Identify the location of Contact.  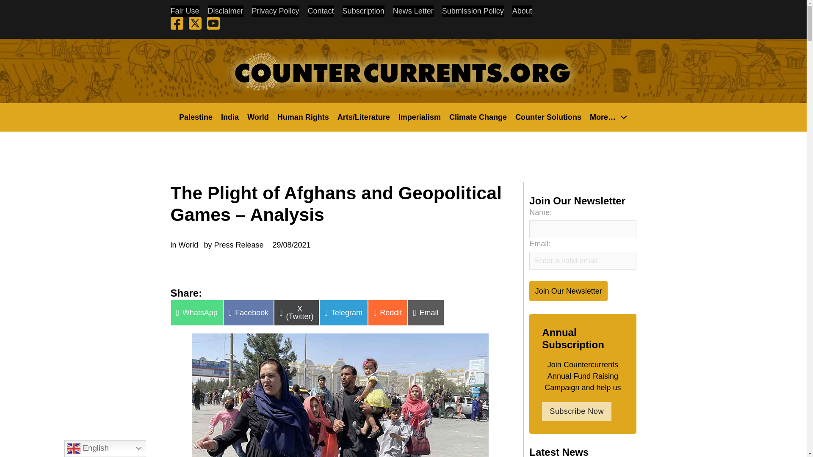
(321, 11).